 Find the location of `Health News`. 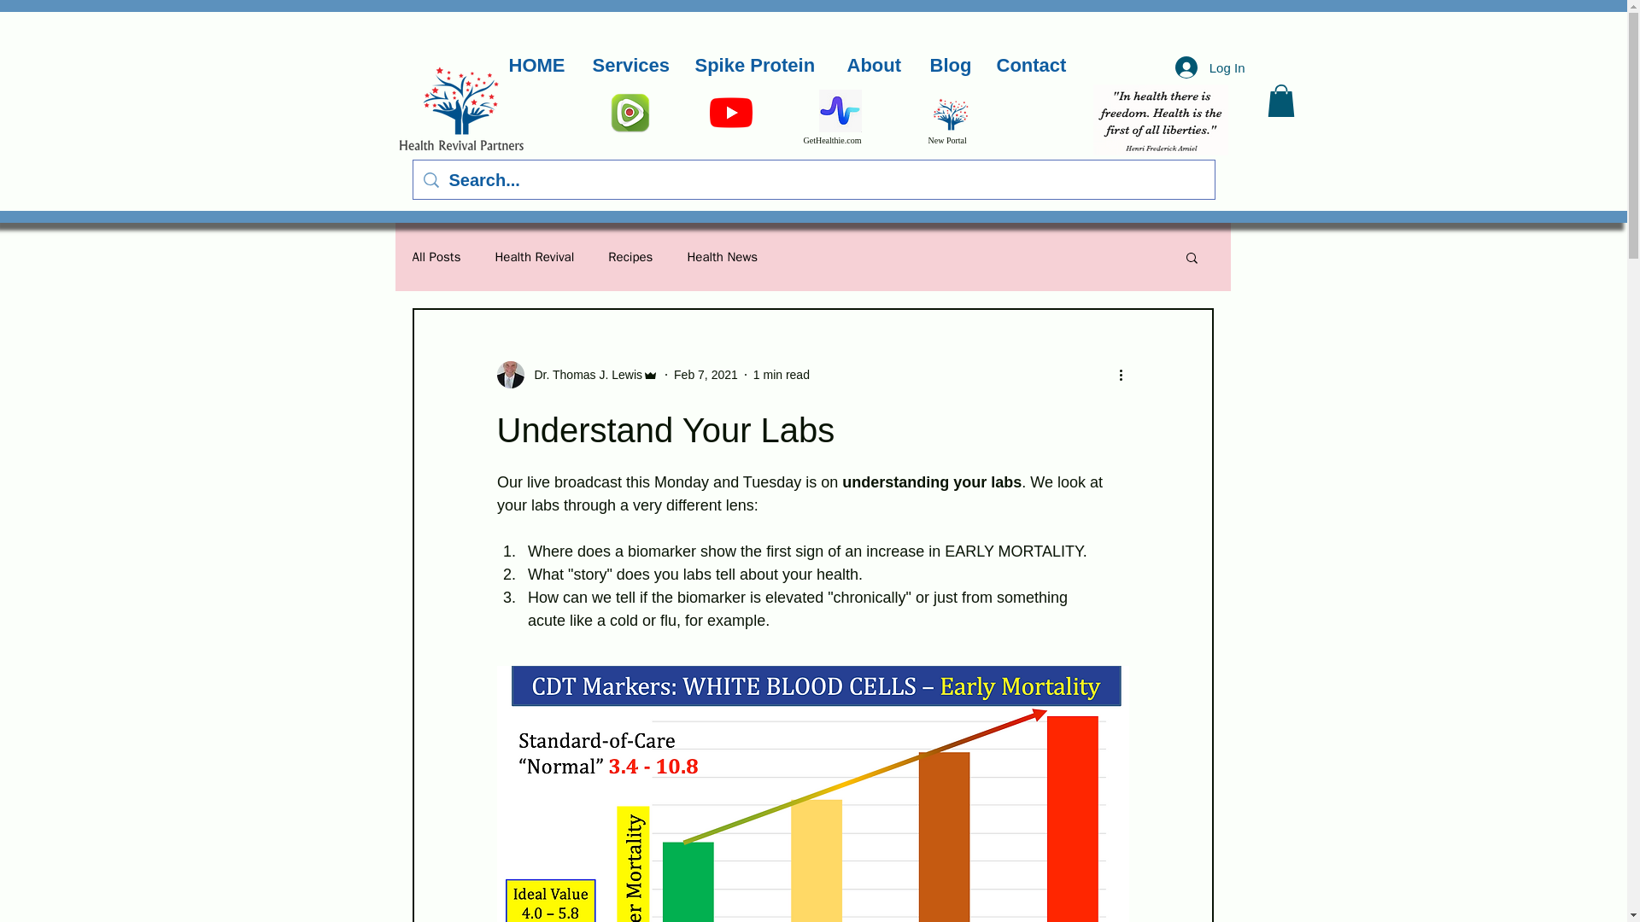

Health News is located at coordinates (723, 257).